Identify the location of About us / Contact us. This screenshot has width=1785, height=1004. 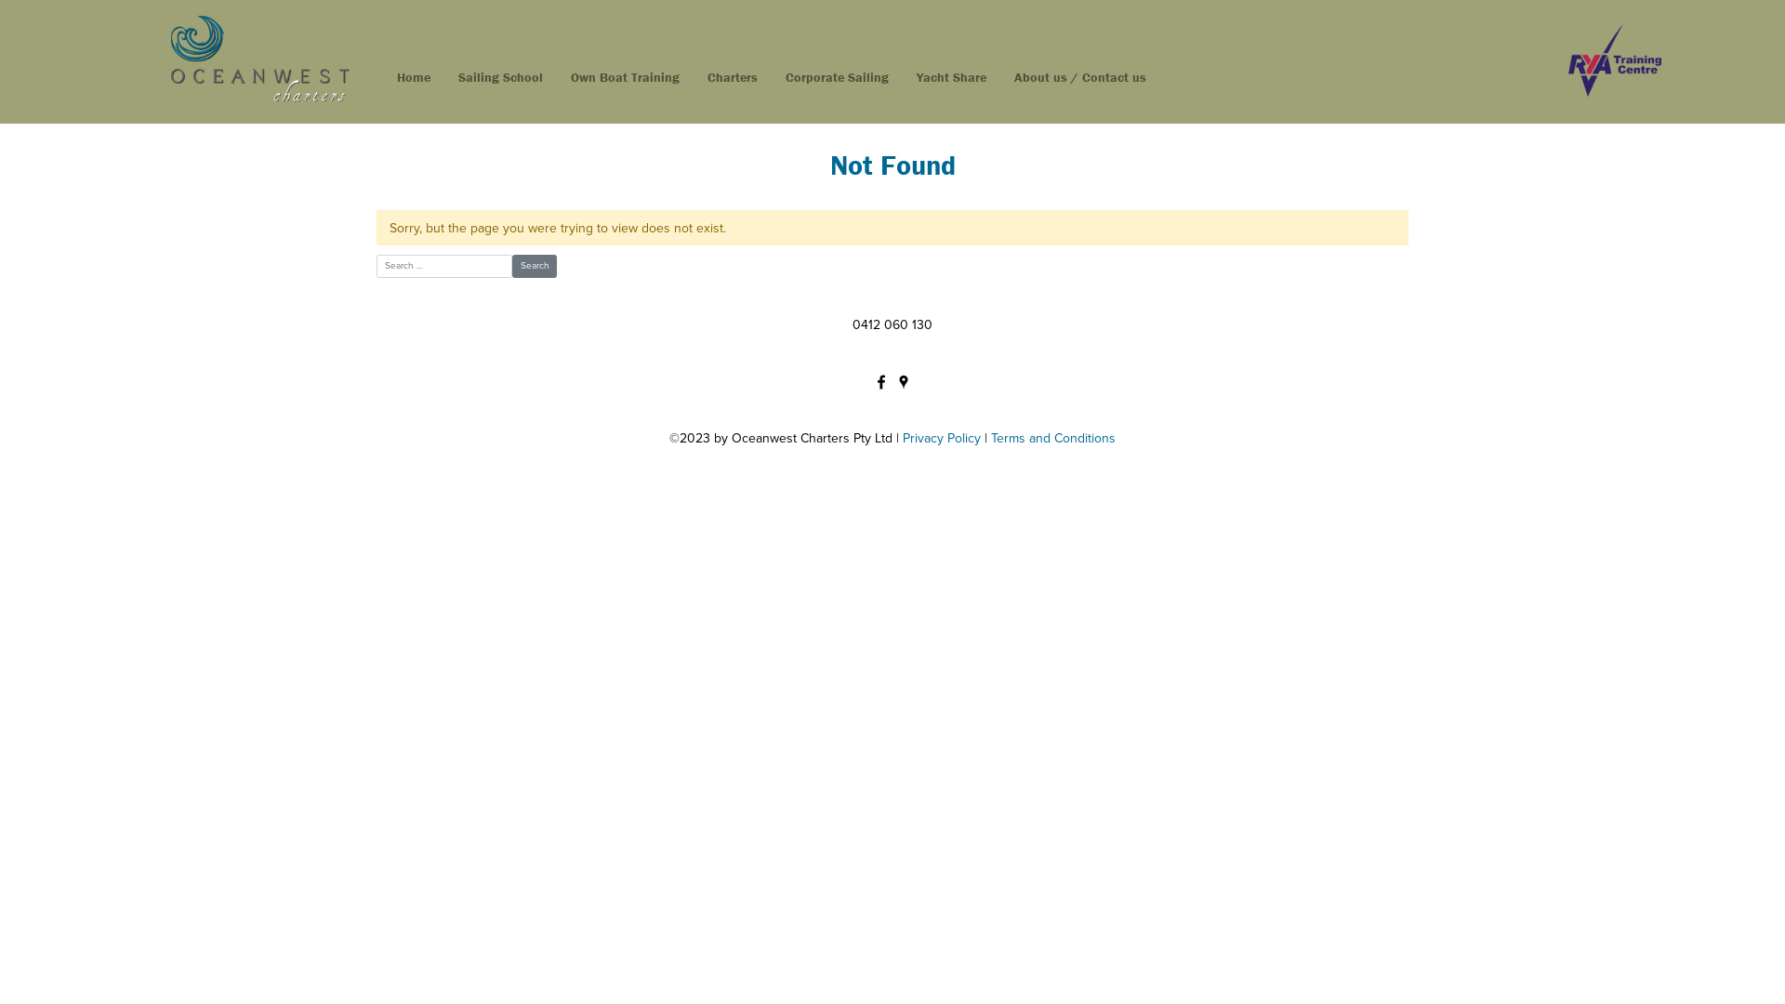
(1080, 78).